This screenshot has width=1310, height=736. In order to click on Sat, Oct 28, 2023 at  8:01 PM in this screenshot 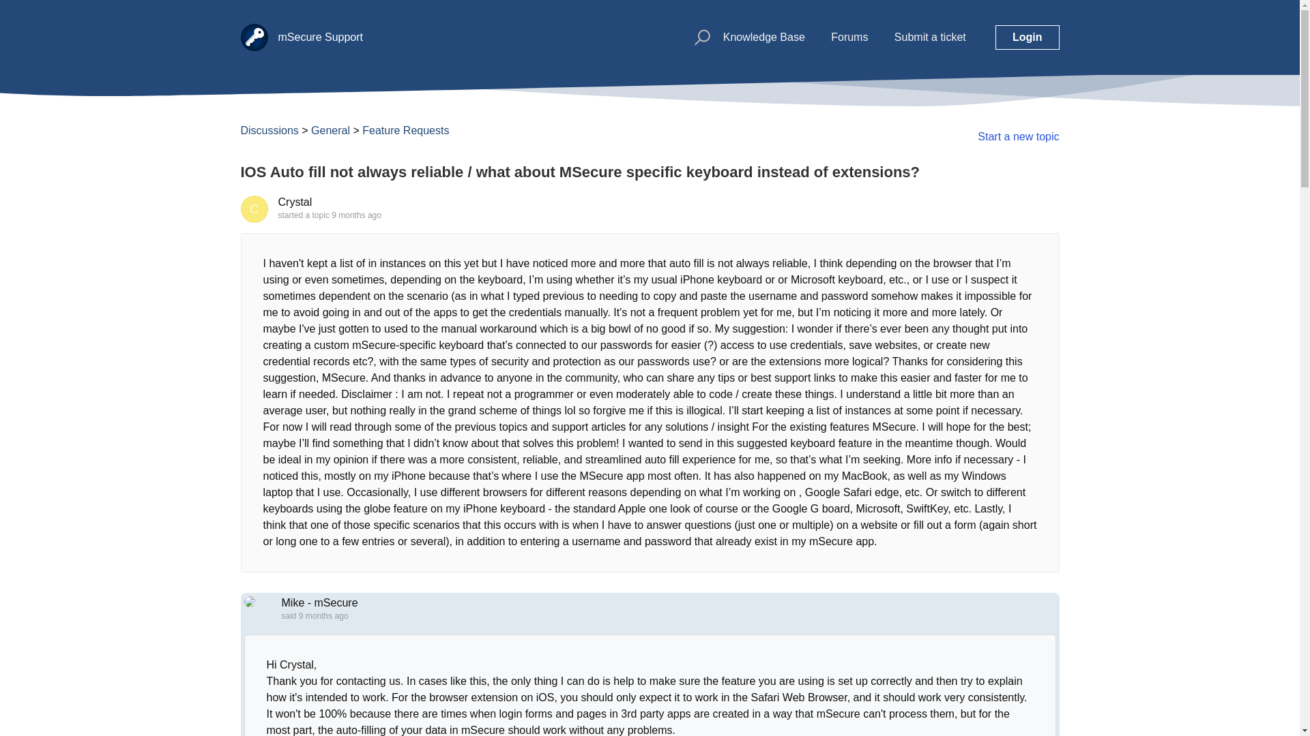, I will do `click(356, 215)`.